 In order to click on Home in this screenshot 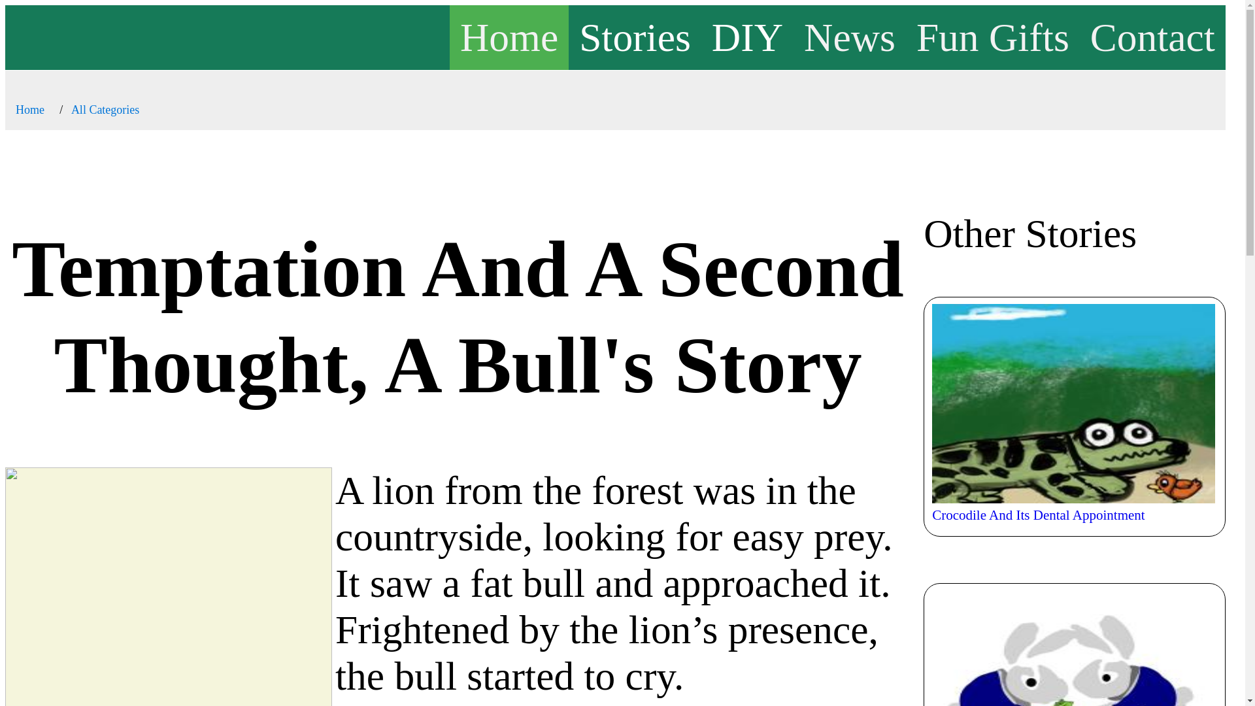, I will do `click(509, 37)`.